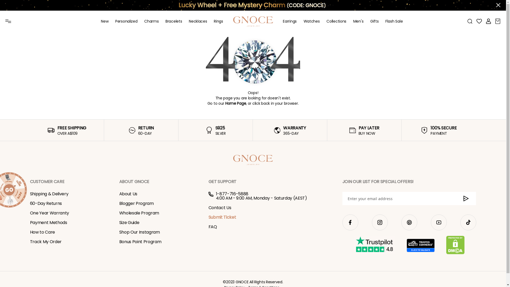 This screenshot has height=287, width=510. Describe the element at coordinates (128, 194) in the screenshot. I see `About Us` at that location.